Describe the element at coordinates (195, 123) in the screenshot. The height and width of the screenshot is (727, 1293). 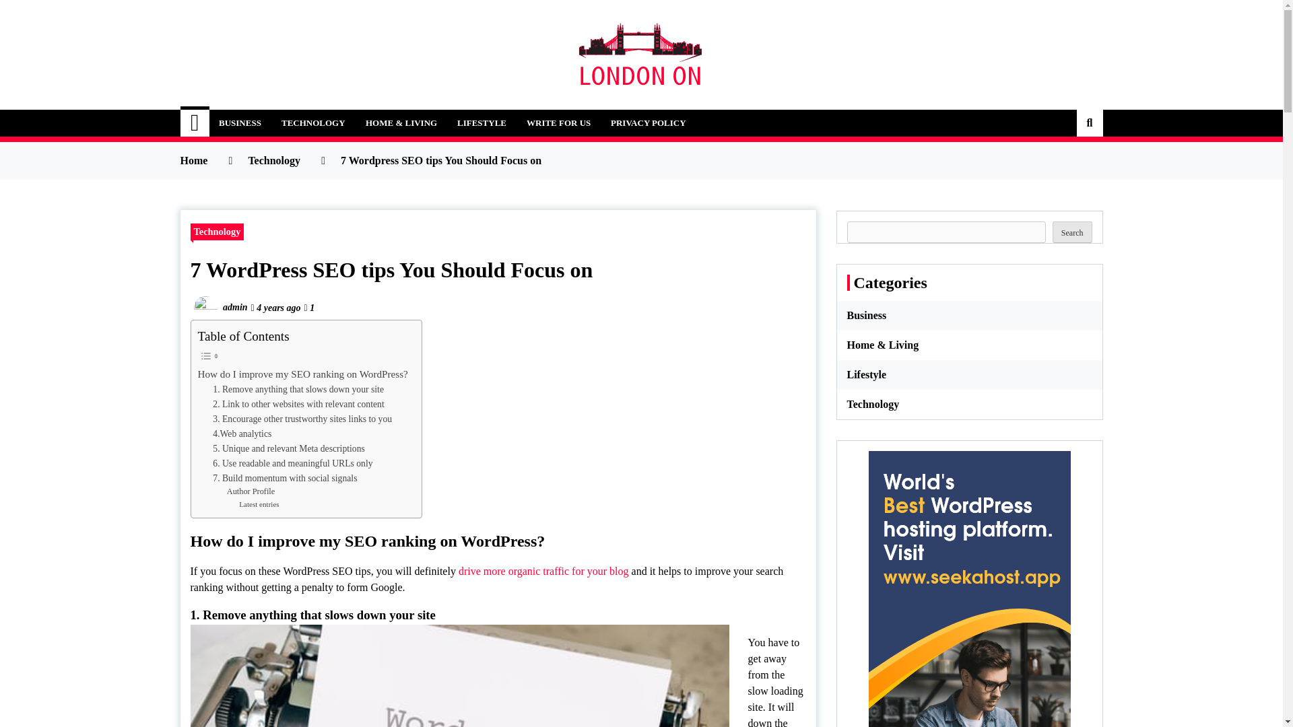
I see `Home` at that location.